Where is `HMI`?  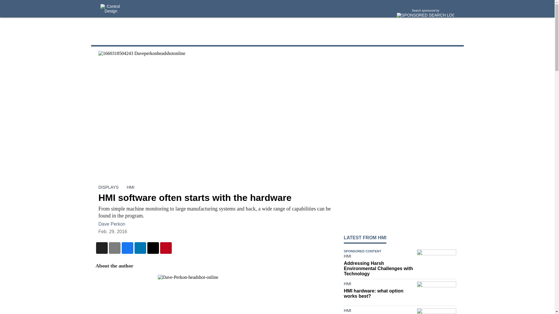
HMI is located at coordinates (379, 257).